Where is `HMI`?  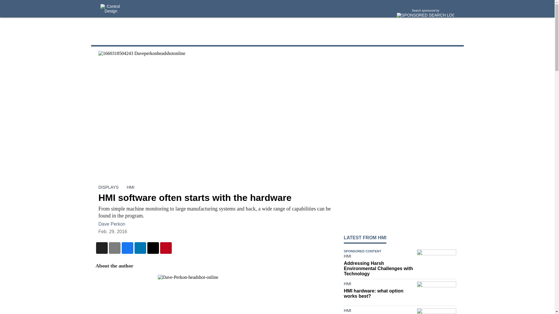
HMI is located at coordinates (379, 257).